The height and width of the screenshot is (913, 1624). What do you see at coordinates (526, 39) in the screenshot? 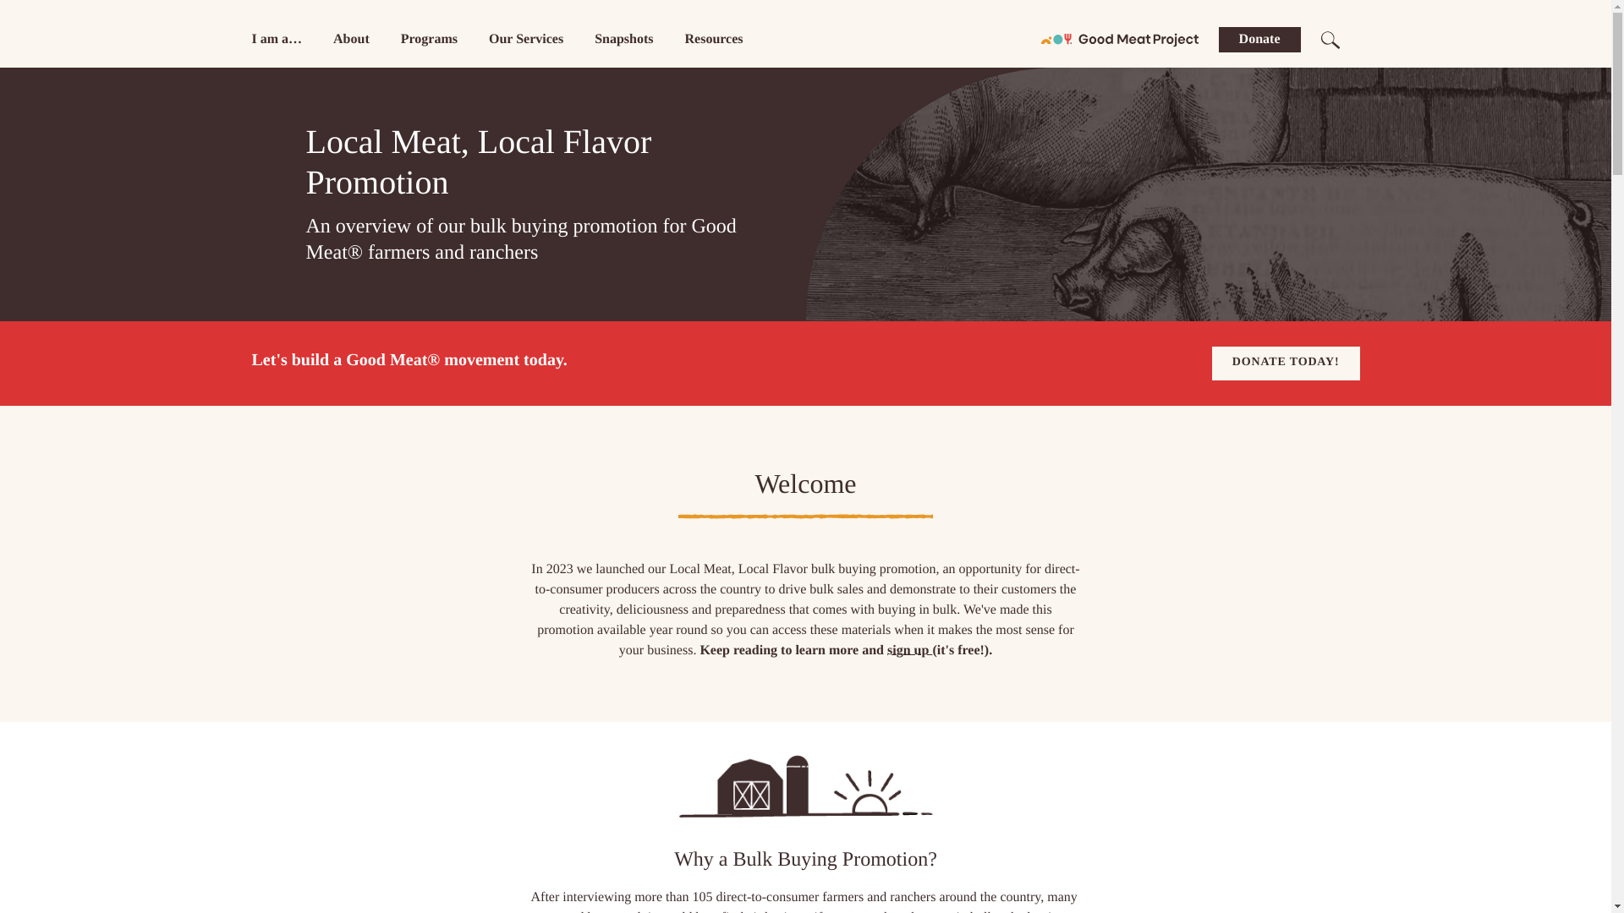
I see `Our Services` at bounding box center [526, 39].